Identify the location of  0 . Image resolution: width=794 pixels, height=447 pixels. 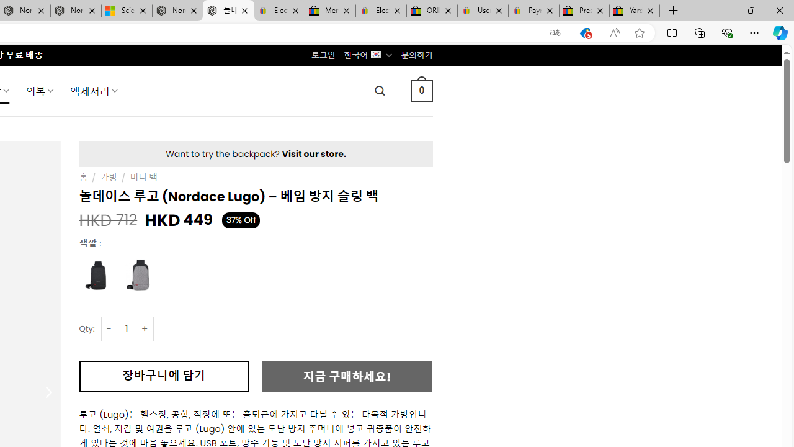
(421, 91).